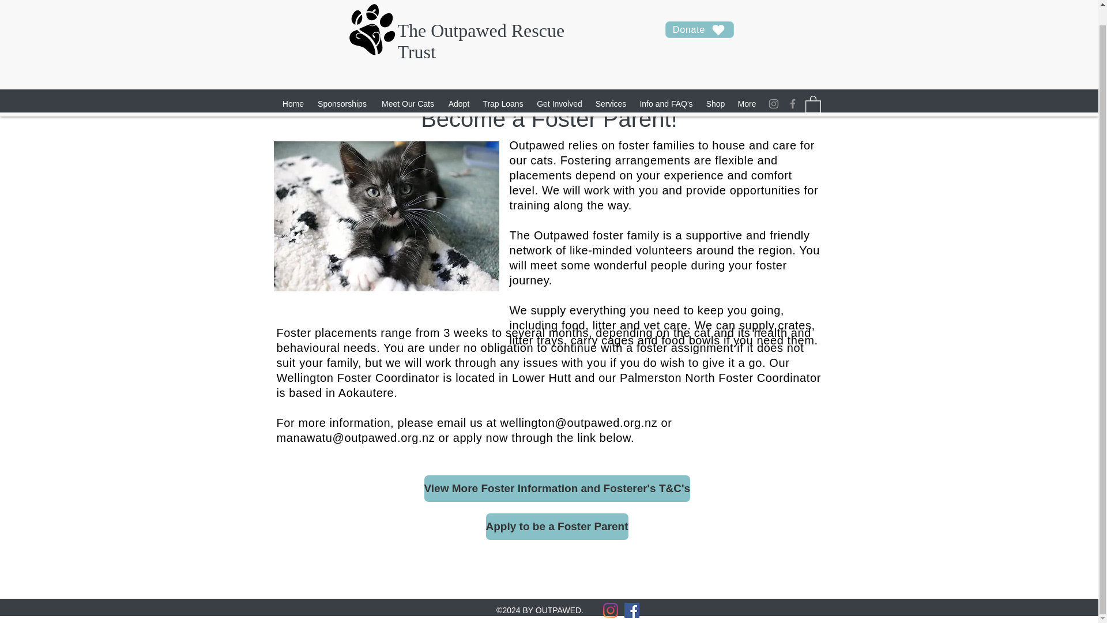 This screenshot has width=1107, height=623. What do you see at coordinates (699, 12) in the screenshot?
I see `Donate` at bounding box center [699, 12].